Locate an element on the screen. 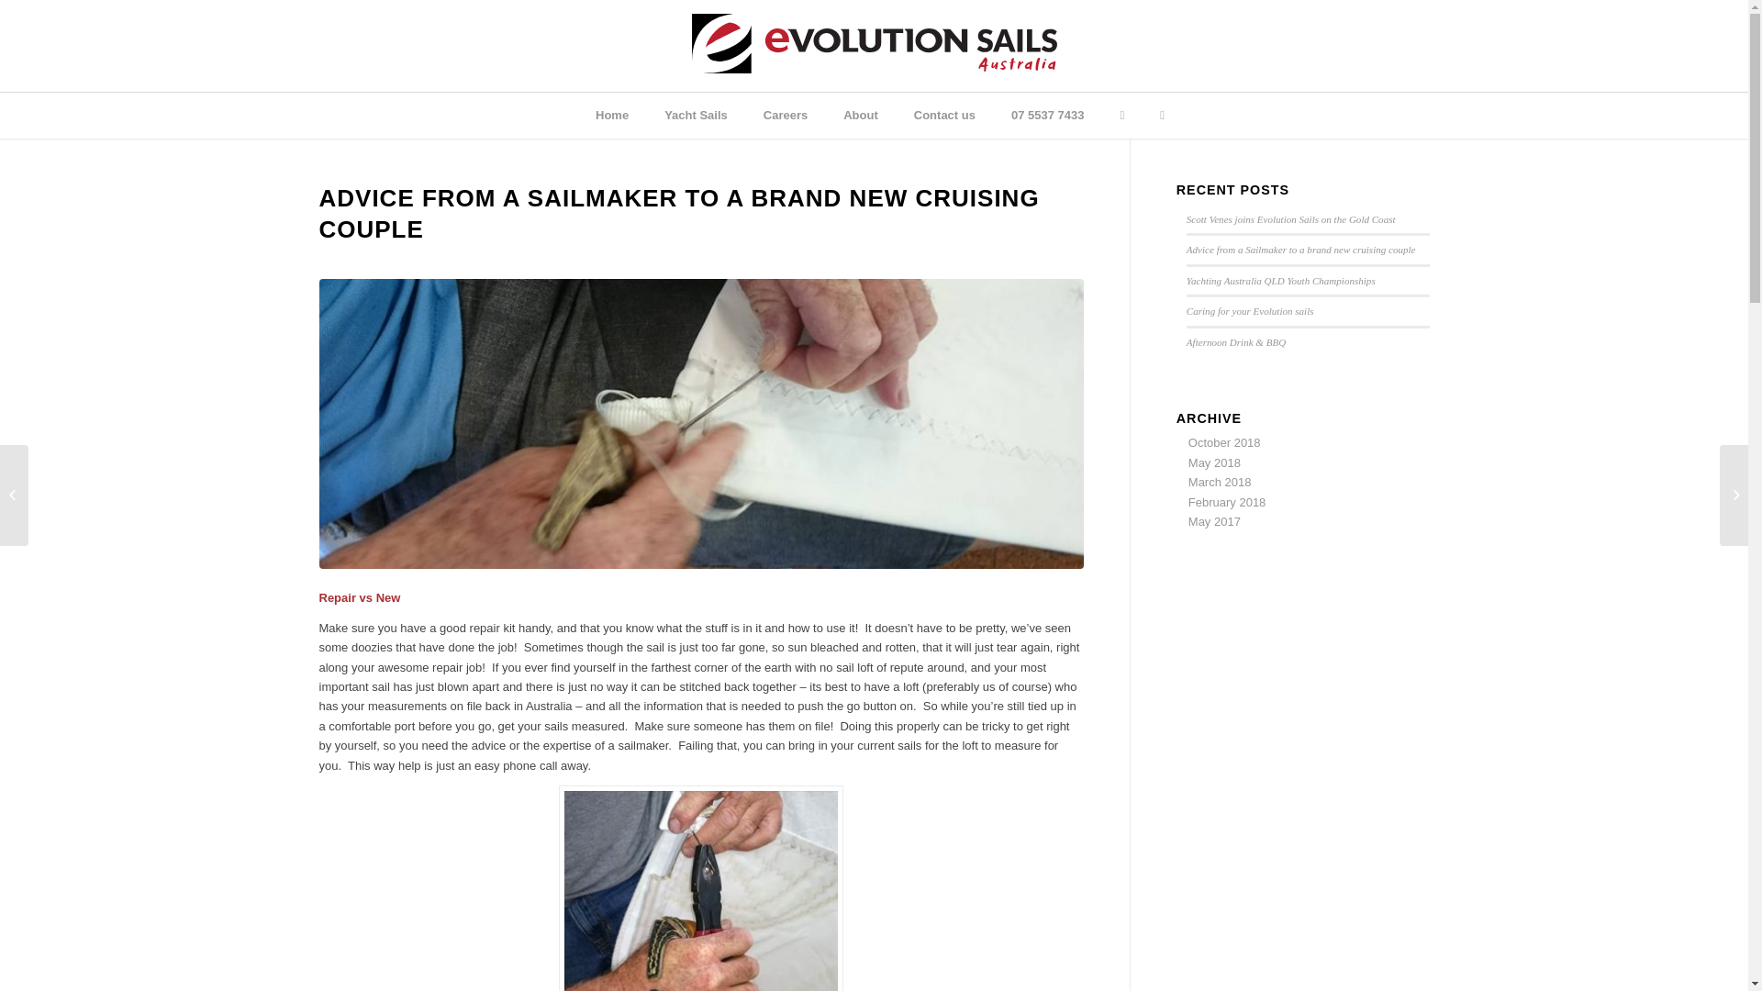  Yachting Australia QLD Youth Championships is located at coordinates (1281, 281).